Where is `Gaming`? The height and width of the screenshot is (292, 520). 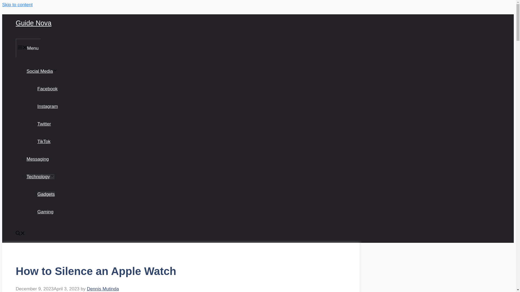
Gaming is located at coordinates (45, 212).